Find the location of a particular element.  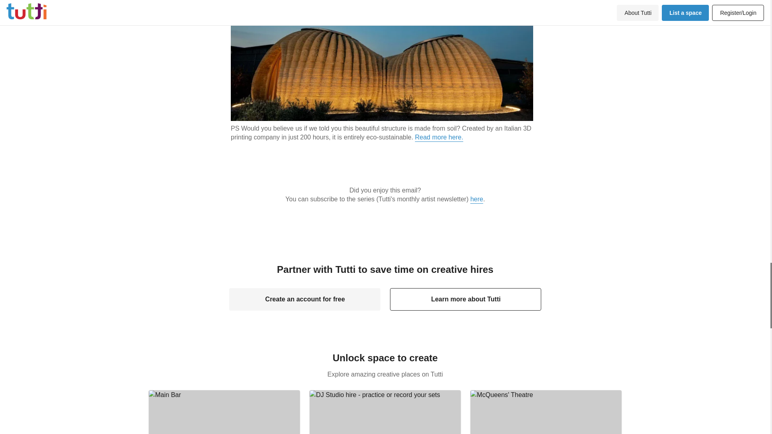

Read more here. is located at coordinates (305, 299).